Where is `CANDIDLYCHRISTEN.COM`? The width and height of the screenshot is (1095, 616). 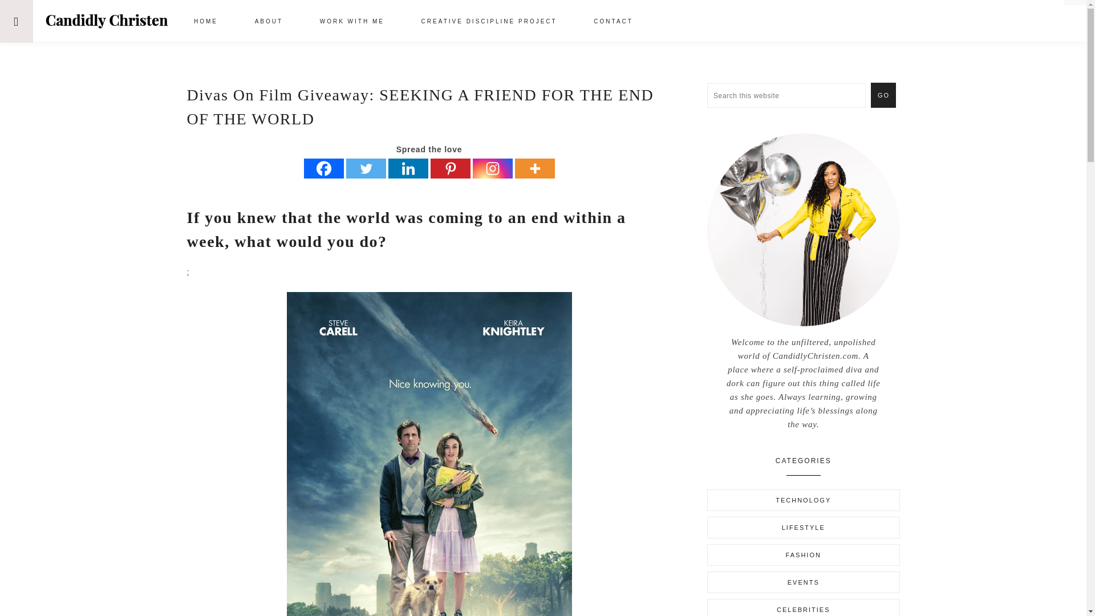
CANDIDLYCHRISTEN.COM is located at coordinates (106, 21).